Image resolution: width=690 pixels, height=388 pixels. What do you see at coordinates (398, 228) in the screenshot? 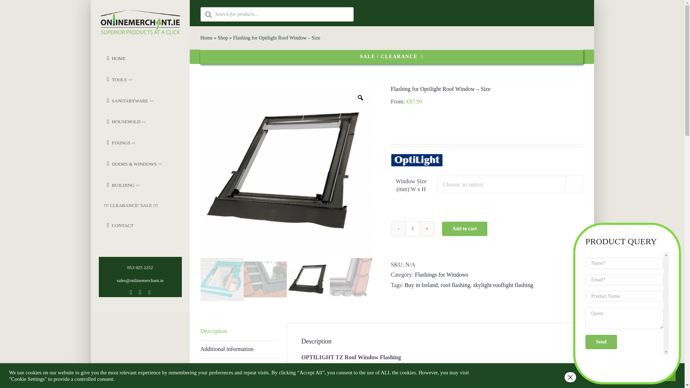
I see `-` at bounding box center [398, 228].